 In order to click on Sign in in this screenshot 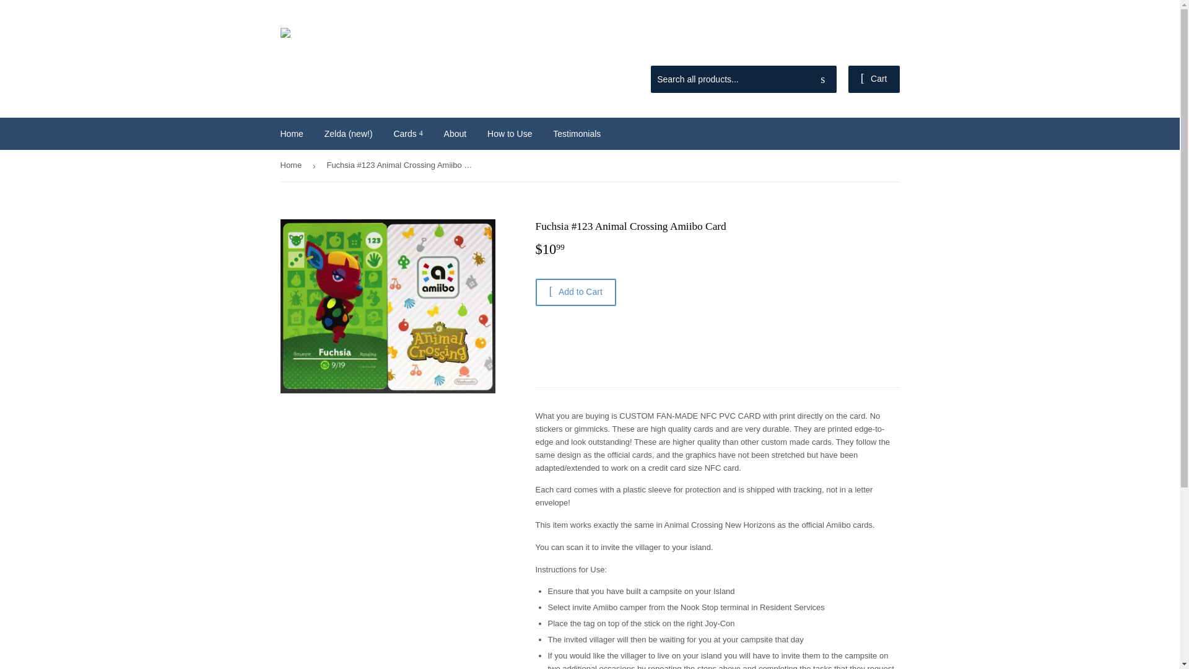, I will do `click(811, 50)`.